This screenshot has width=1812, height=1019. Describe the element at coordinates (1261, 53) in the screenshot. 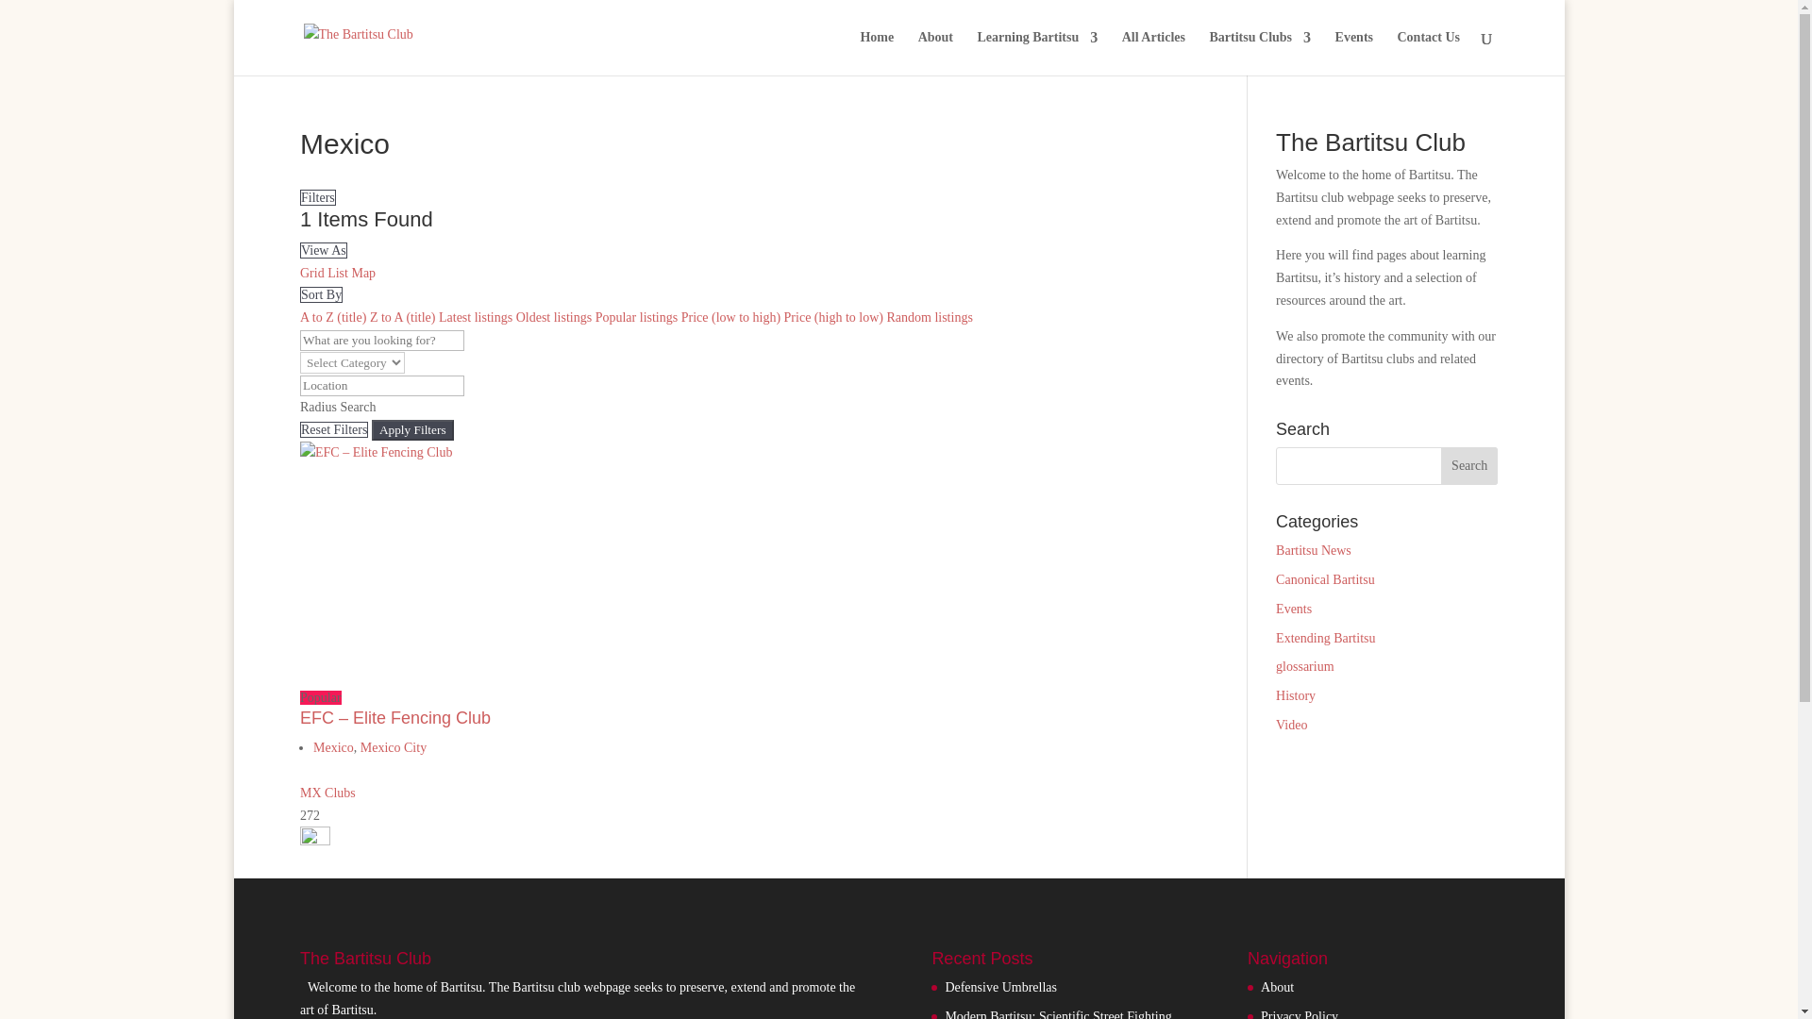

I see `Bartitsu Clubs` at that location.